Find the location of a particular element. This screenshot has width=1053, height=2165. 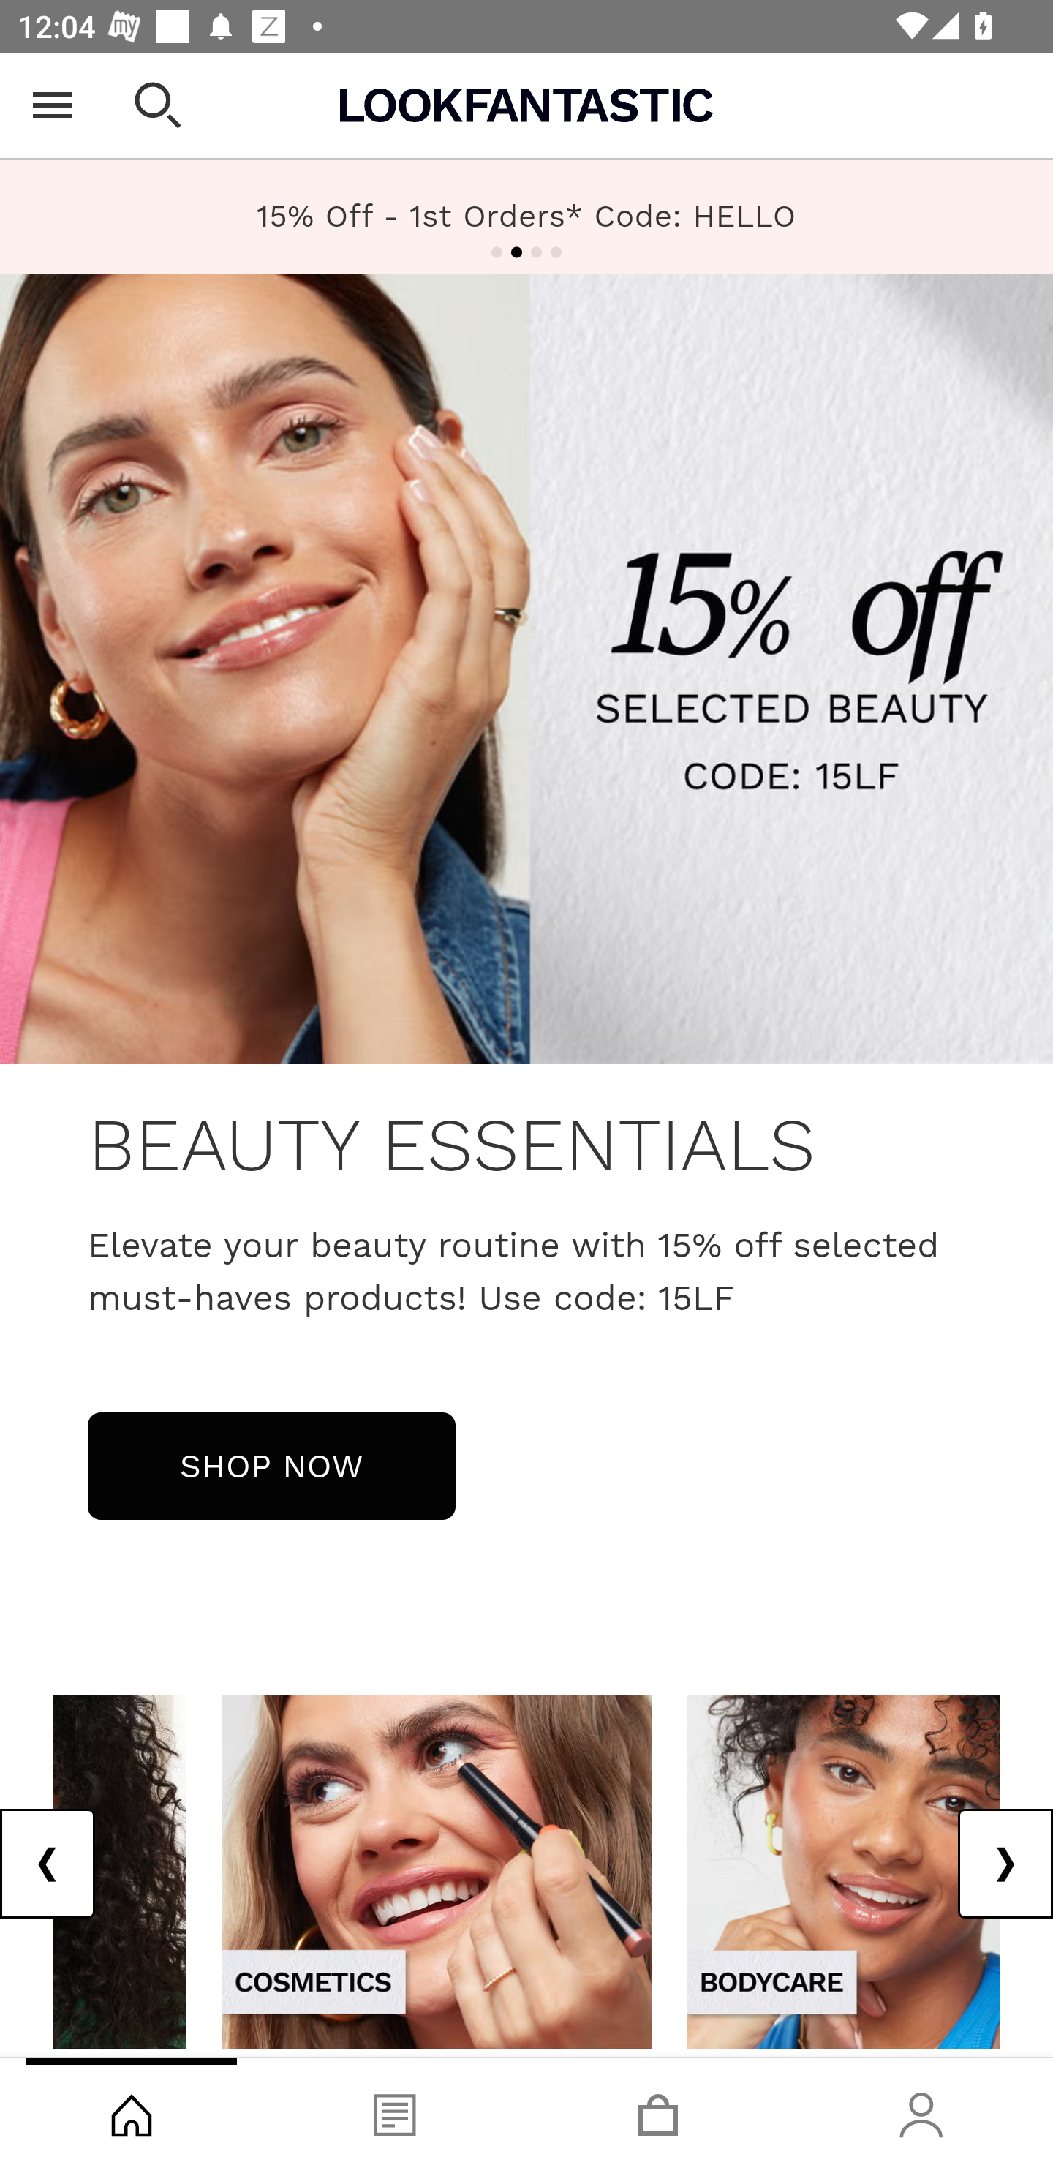

Open Menu is located at coordinates (53, 105).